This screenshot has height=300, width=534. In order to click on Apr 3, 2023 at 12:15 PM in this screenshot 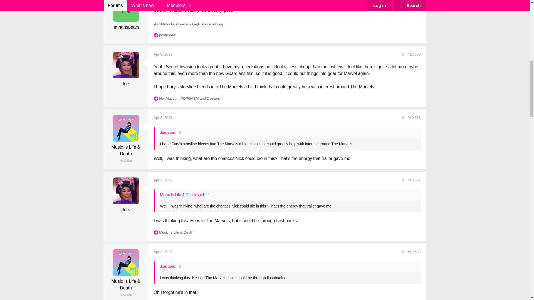, I will do `click(163, 54)`.